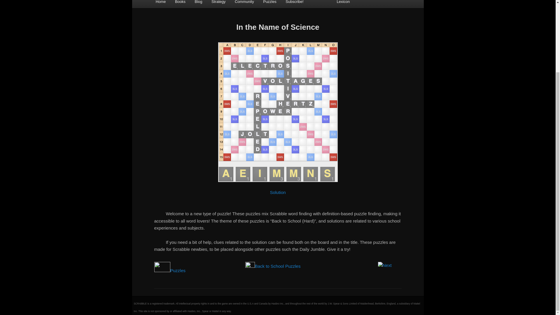 The width and height of the screenshot is (560, 315). What do you see at coordinates (269, 4) in the screenshot?
I see `Puzzles` at bounding box center [269, 4].